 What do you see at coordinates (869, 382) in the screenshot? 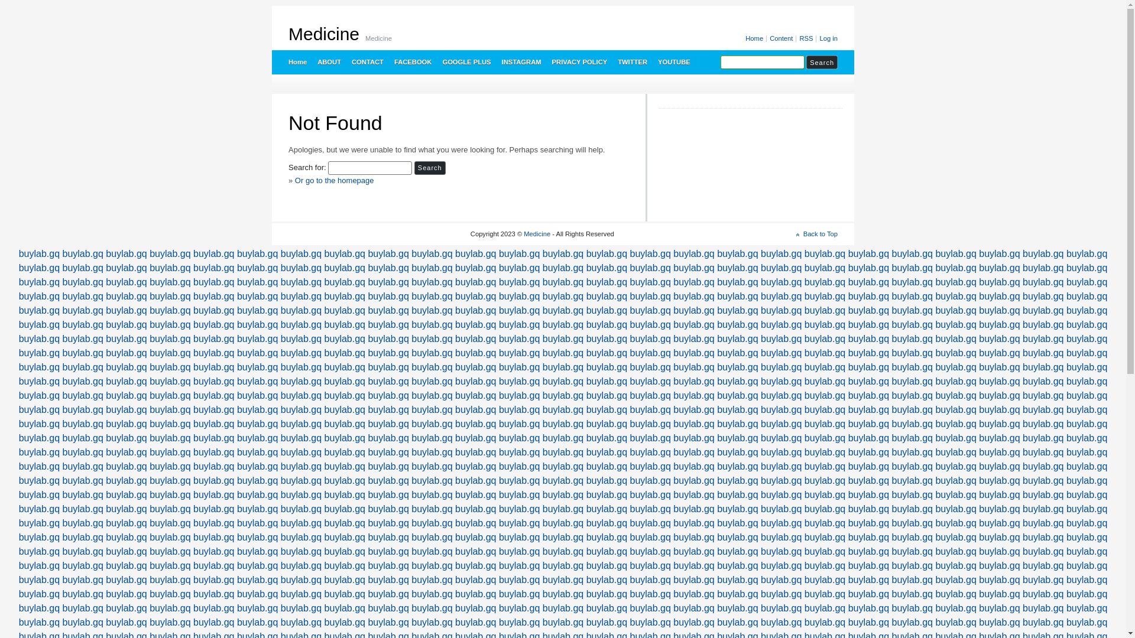
I see `buylab.gq` at bounding box center [869, 382].